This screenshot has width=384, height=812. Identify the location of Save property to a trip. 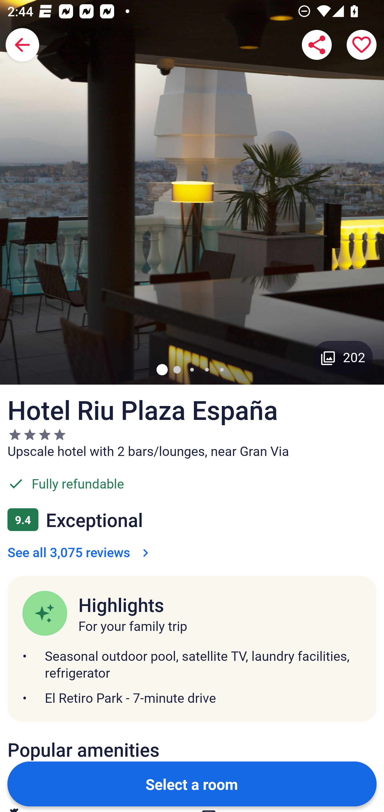
(362, 45).